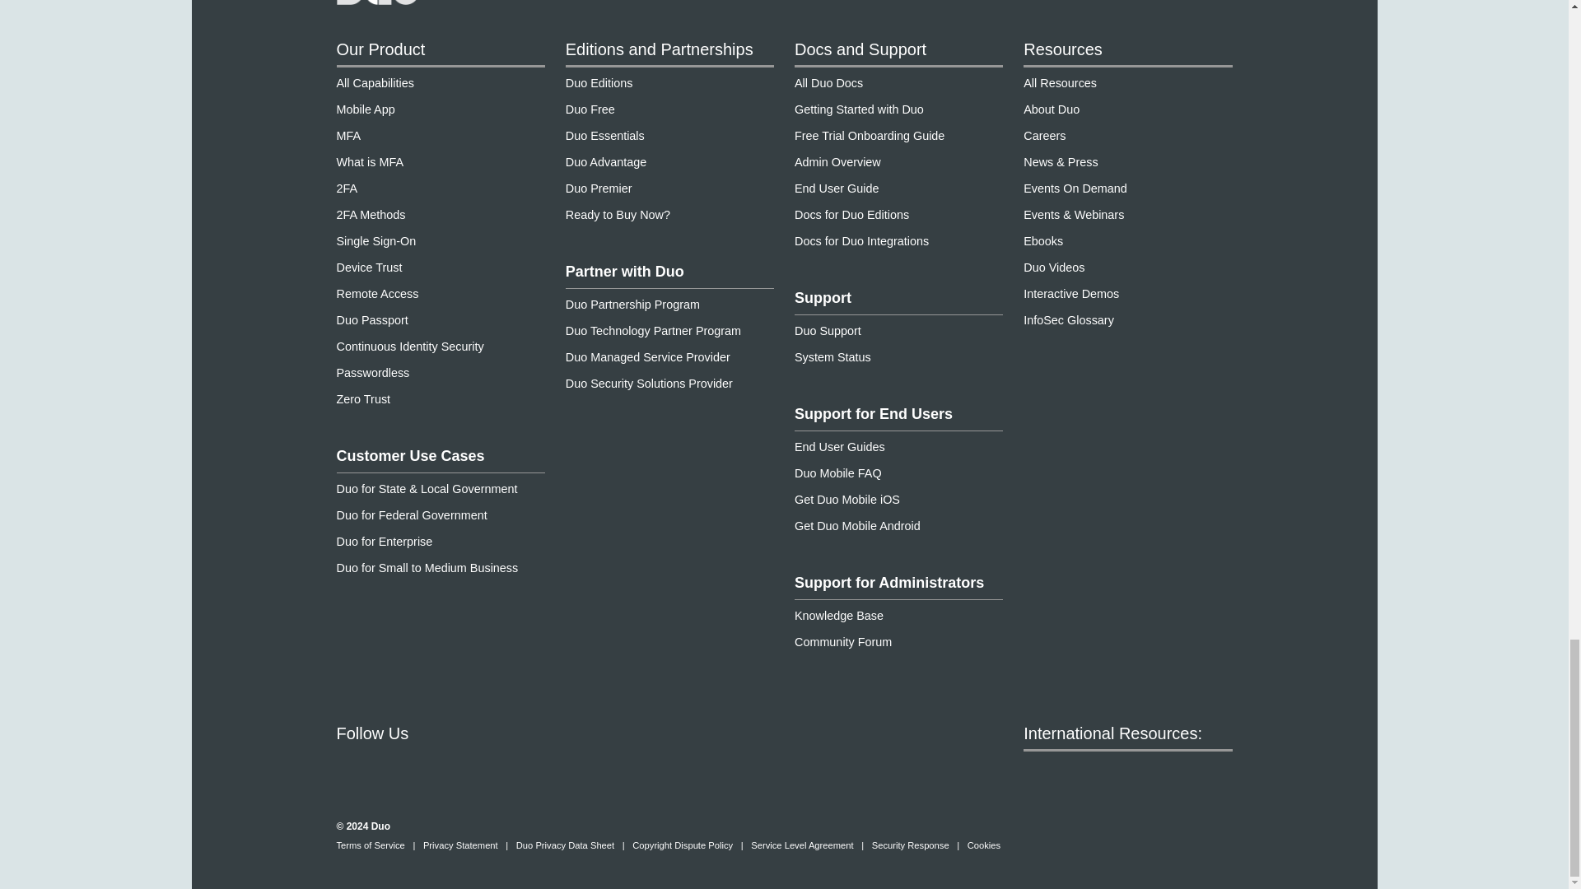 The height and width of the screenshot is (889, 1581). What do you see at coordinates (410, 770) in the screenshot?
I see `Duo Security on X` at bounding box center [410, 770].